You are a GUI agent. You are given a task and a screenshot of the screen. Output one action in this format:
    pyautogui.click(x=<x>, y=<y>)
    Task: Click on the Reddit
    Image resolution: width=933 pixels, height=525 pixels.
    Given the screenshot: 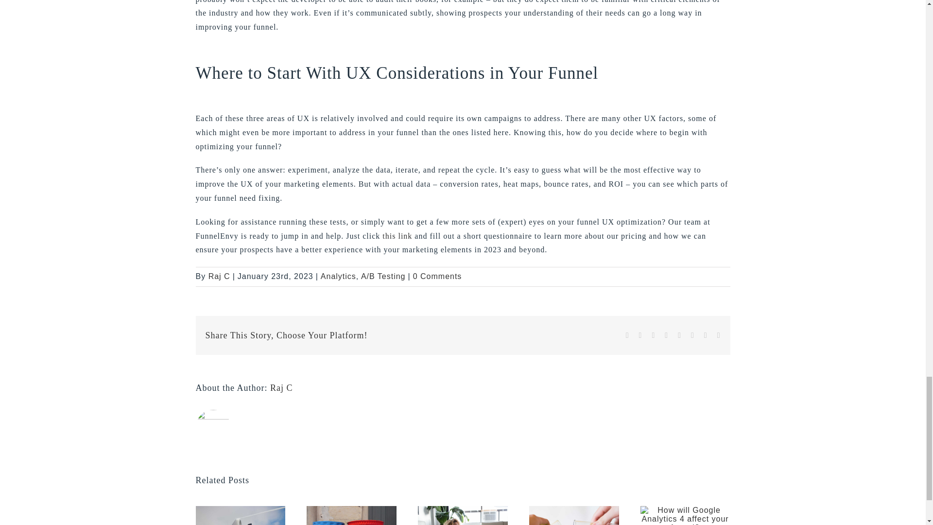 What is the action you would take?
    pyautogui.click(x=653, y=335)
    